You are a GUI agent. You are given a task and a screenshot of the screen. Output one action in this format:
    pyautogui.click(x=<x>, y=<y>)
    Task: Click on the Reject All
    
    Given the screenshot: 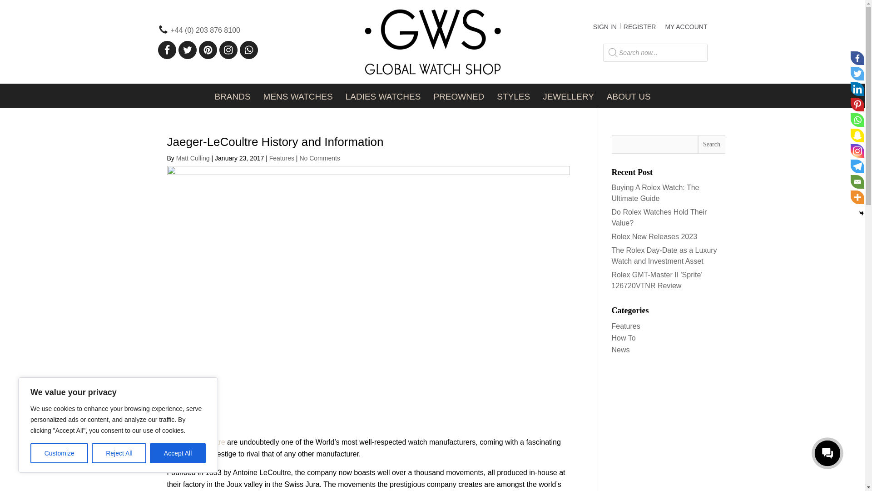 What is the action you would take?
    pyautogui.click(x=119, y=453)
    